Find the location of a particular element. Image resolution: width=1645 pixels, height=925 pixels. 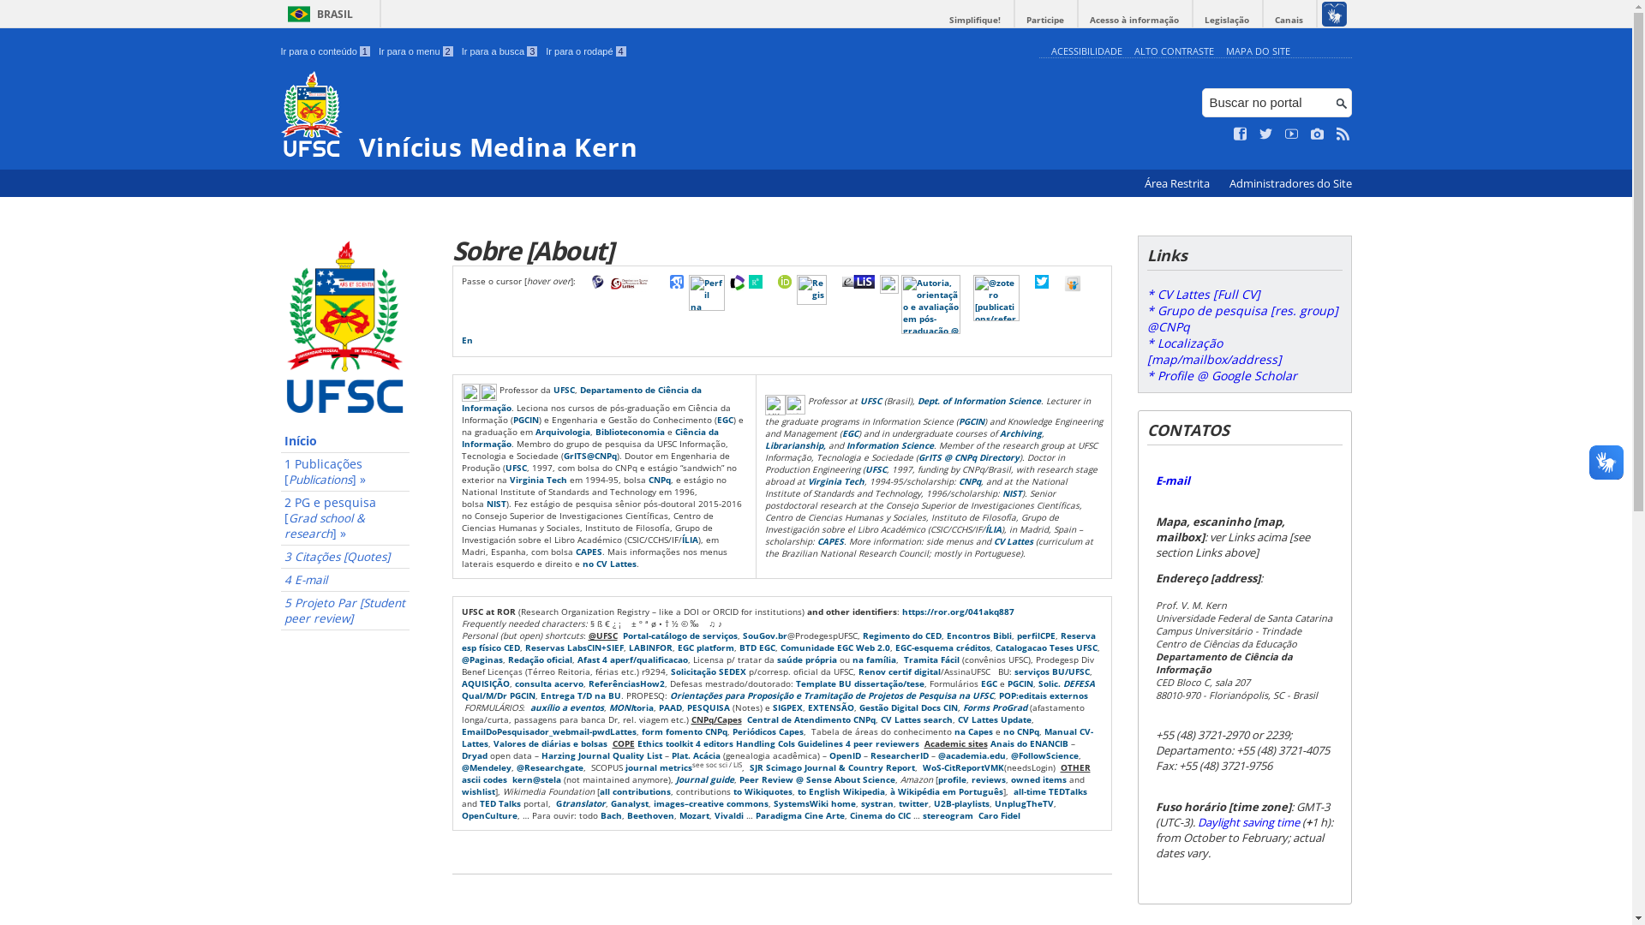

Ethics toolkit 4 editors is located at coordinates (685, 743).